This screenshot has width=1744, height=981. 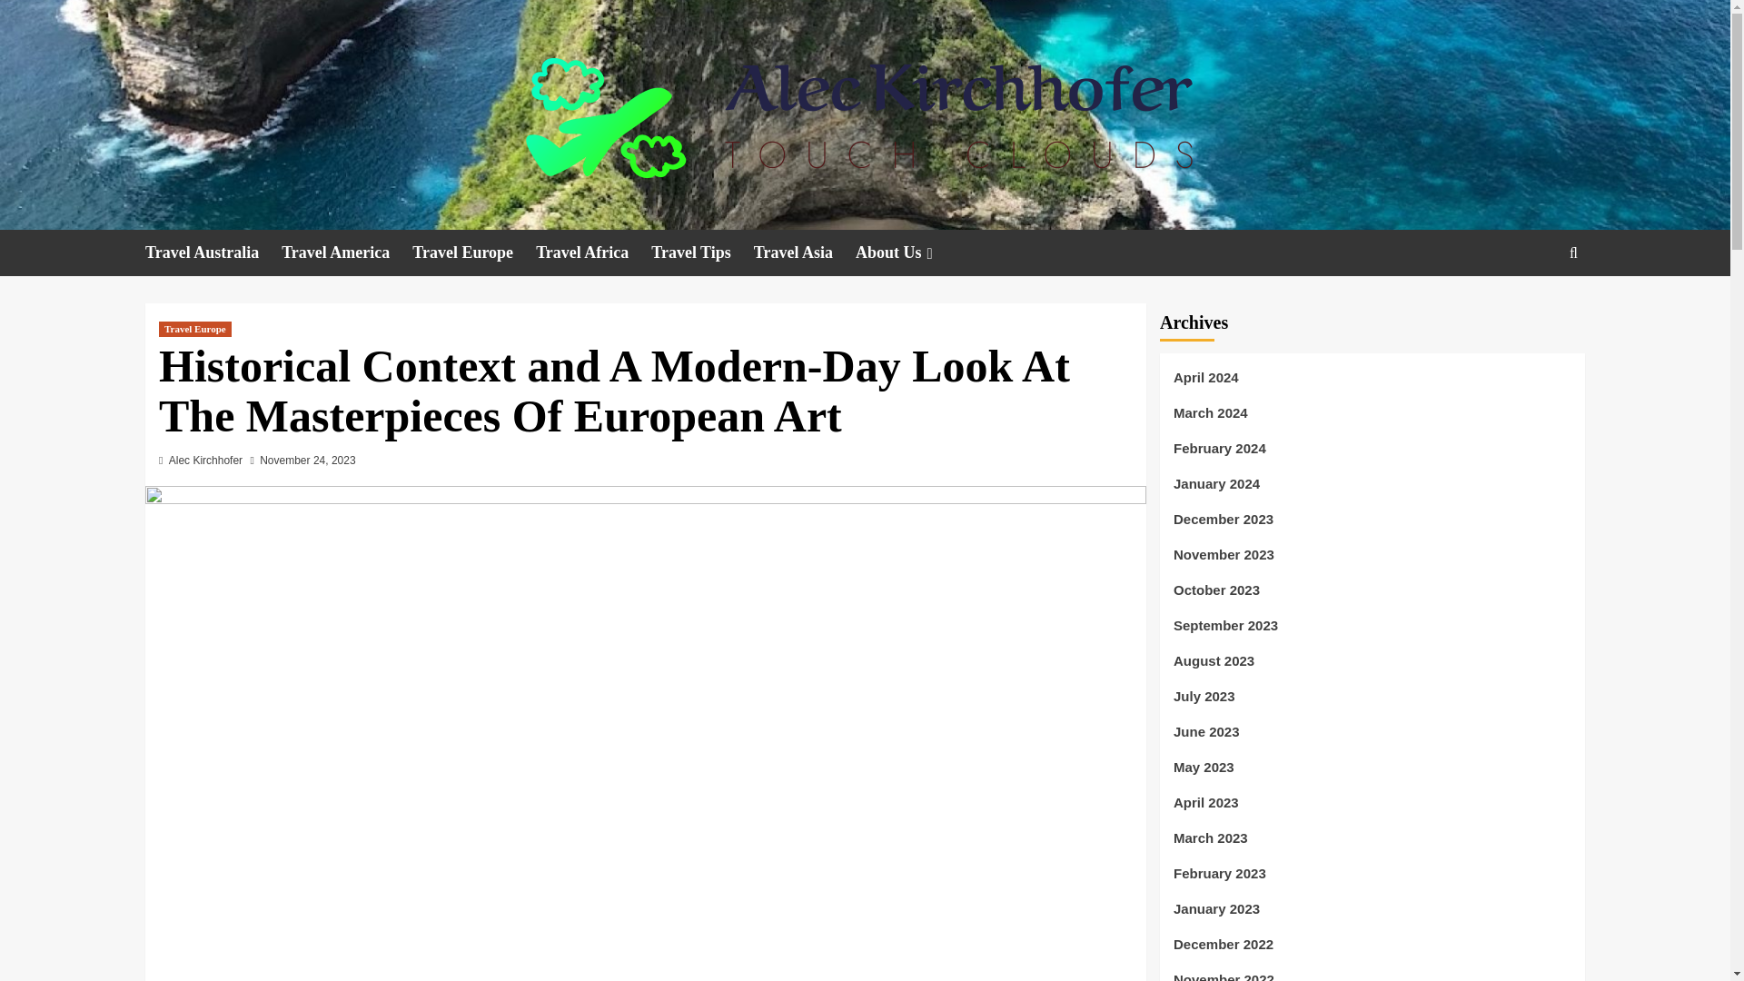 I want to click on Alec Kirchhofer, so click(x=205, y=461).